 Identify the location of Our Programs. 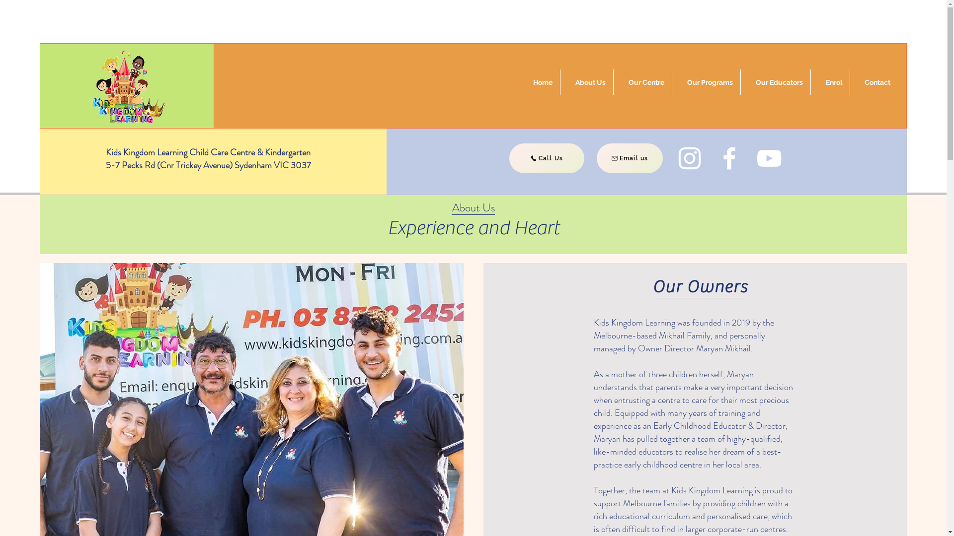
(707, 82).